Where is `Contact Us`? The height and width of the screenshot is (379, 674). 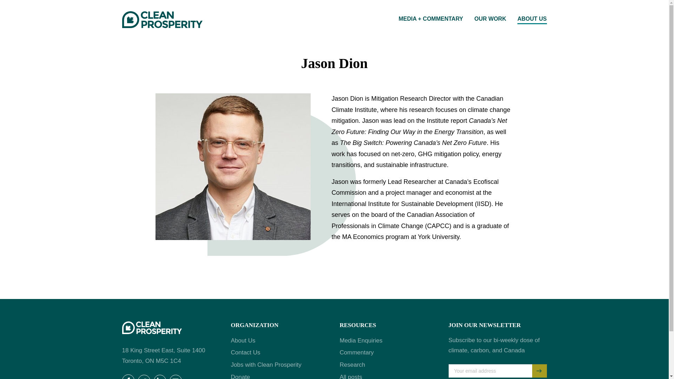 Contact Us is located at coordinates (246, 352).